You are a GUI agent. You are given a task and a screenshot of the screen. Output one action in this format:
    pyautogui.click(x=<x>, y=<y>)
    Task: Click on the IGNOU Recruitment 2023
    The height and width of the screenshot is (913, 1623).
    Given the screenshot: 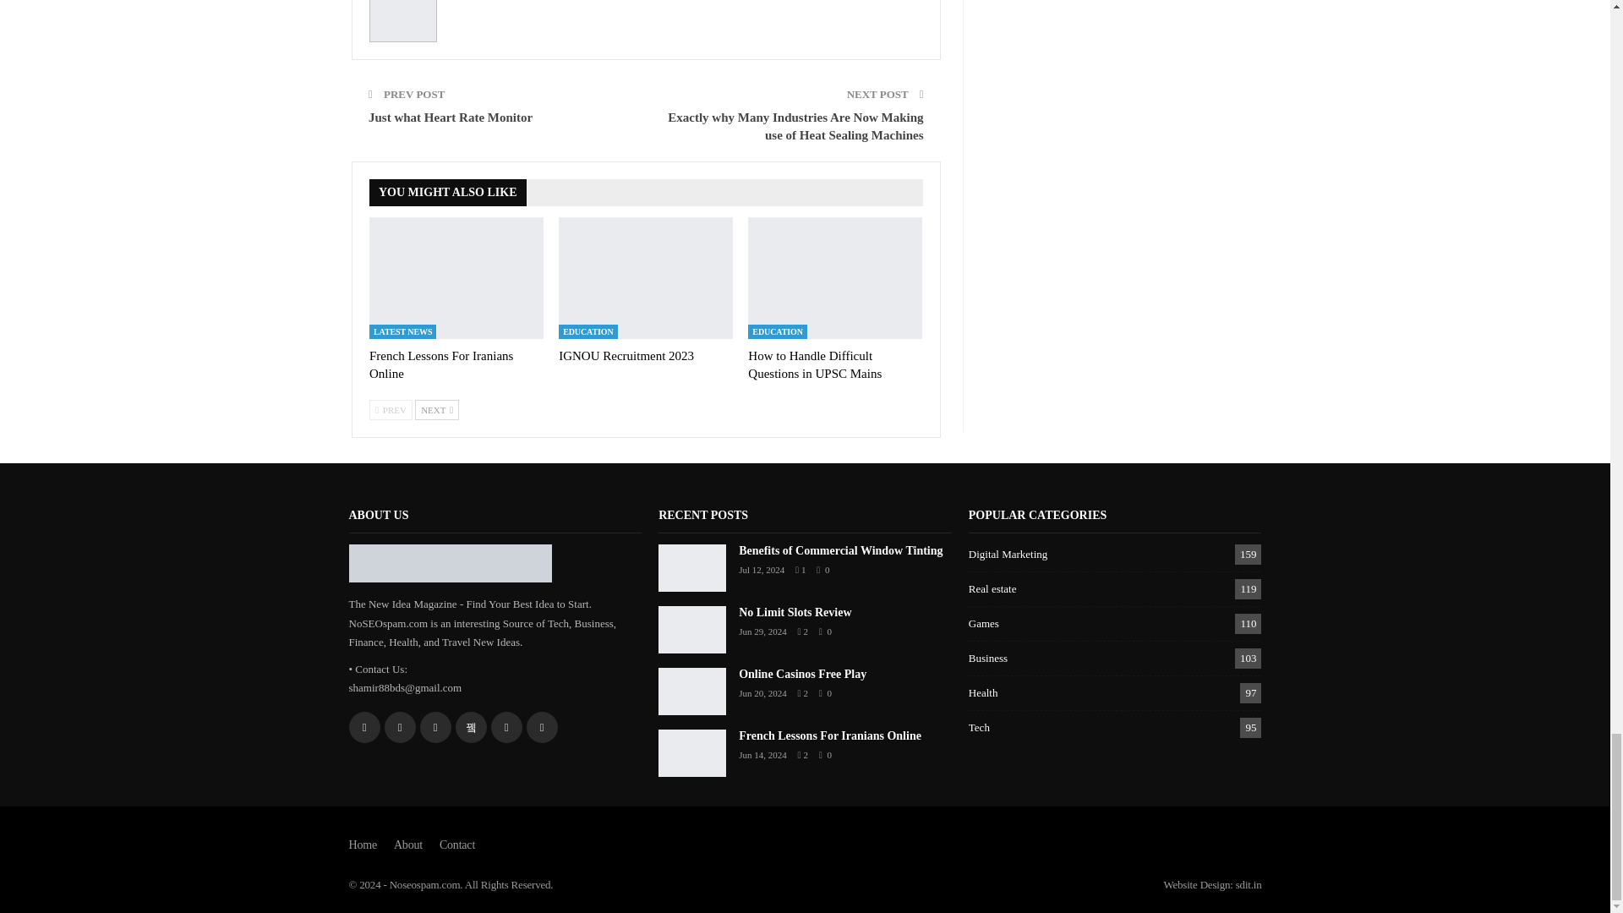 What is the action you would take?
    pyautogui.click(x=646, y=277)
    